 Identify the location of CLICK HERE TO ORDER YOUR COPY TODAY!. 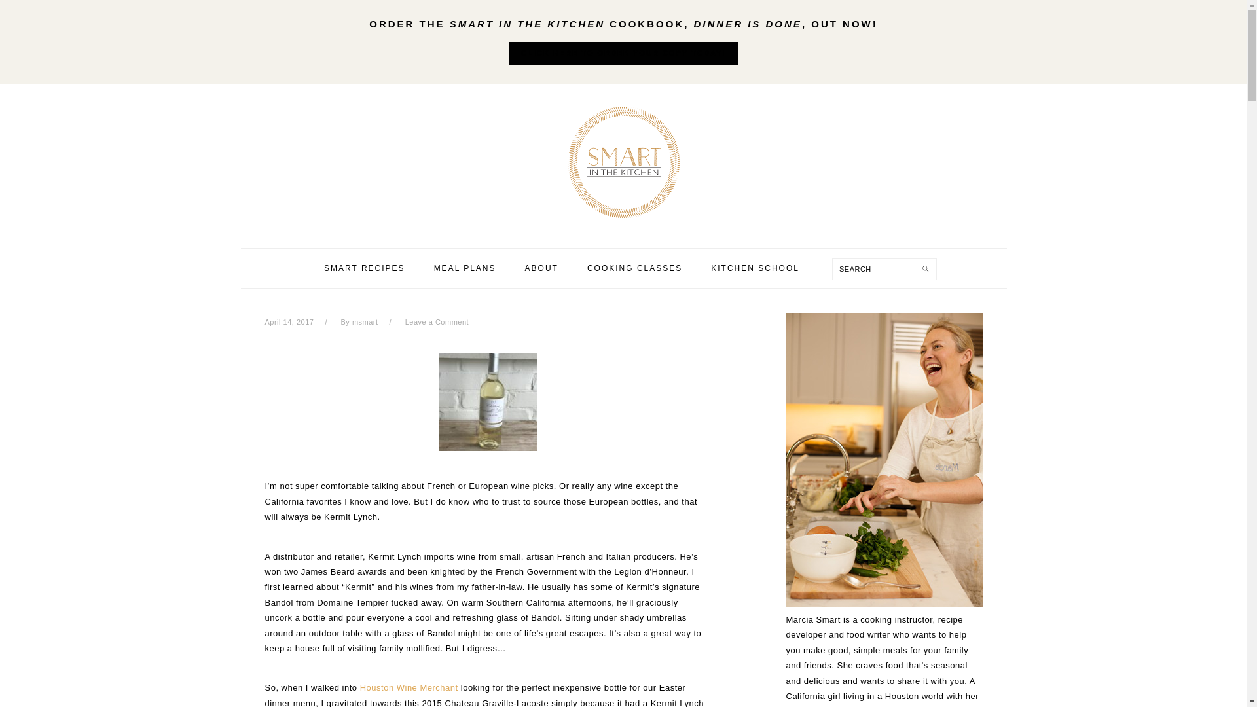
(623, 54).